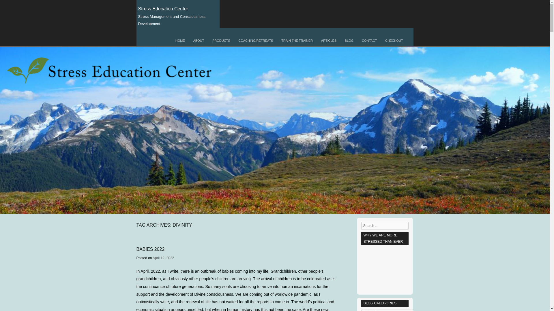 The width and height of the screenshot is (554, 311). Describe the element at coordinates (199, 41) in the screenshot. I see `ABOUT` at that location.